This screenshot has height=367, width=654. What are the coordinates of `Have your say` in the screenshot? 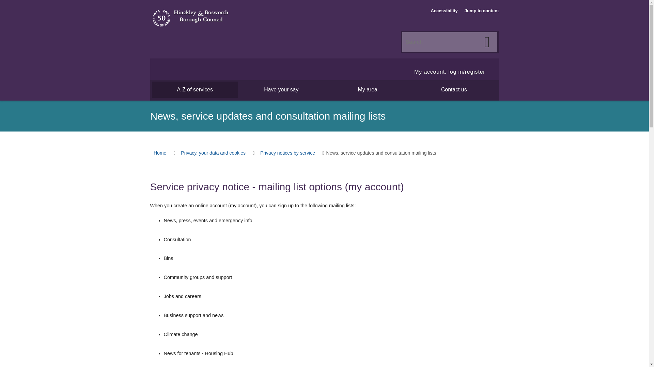 It's located at (281, 89).